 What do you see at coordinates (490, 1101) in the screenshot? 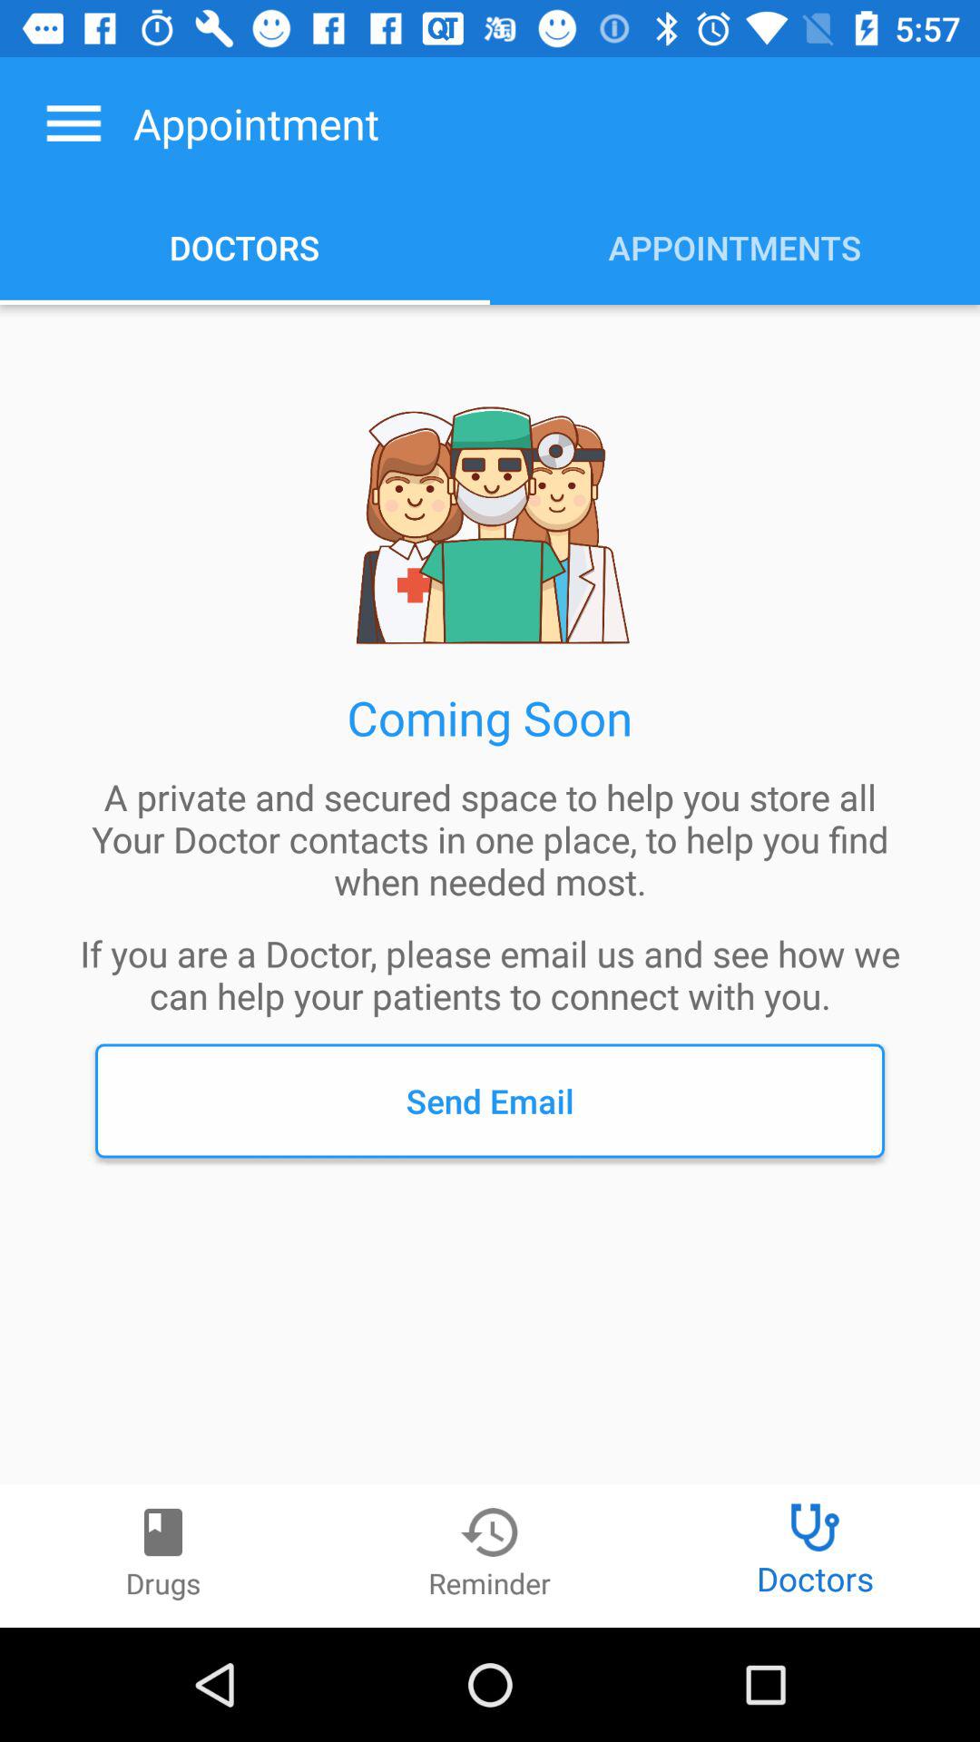
I see `click item below the if you are item` at bounding box center [490, 1101].